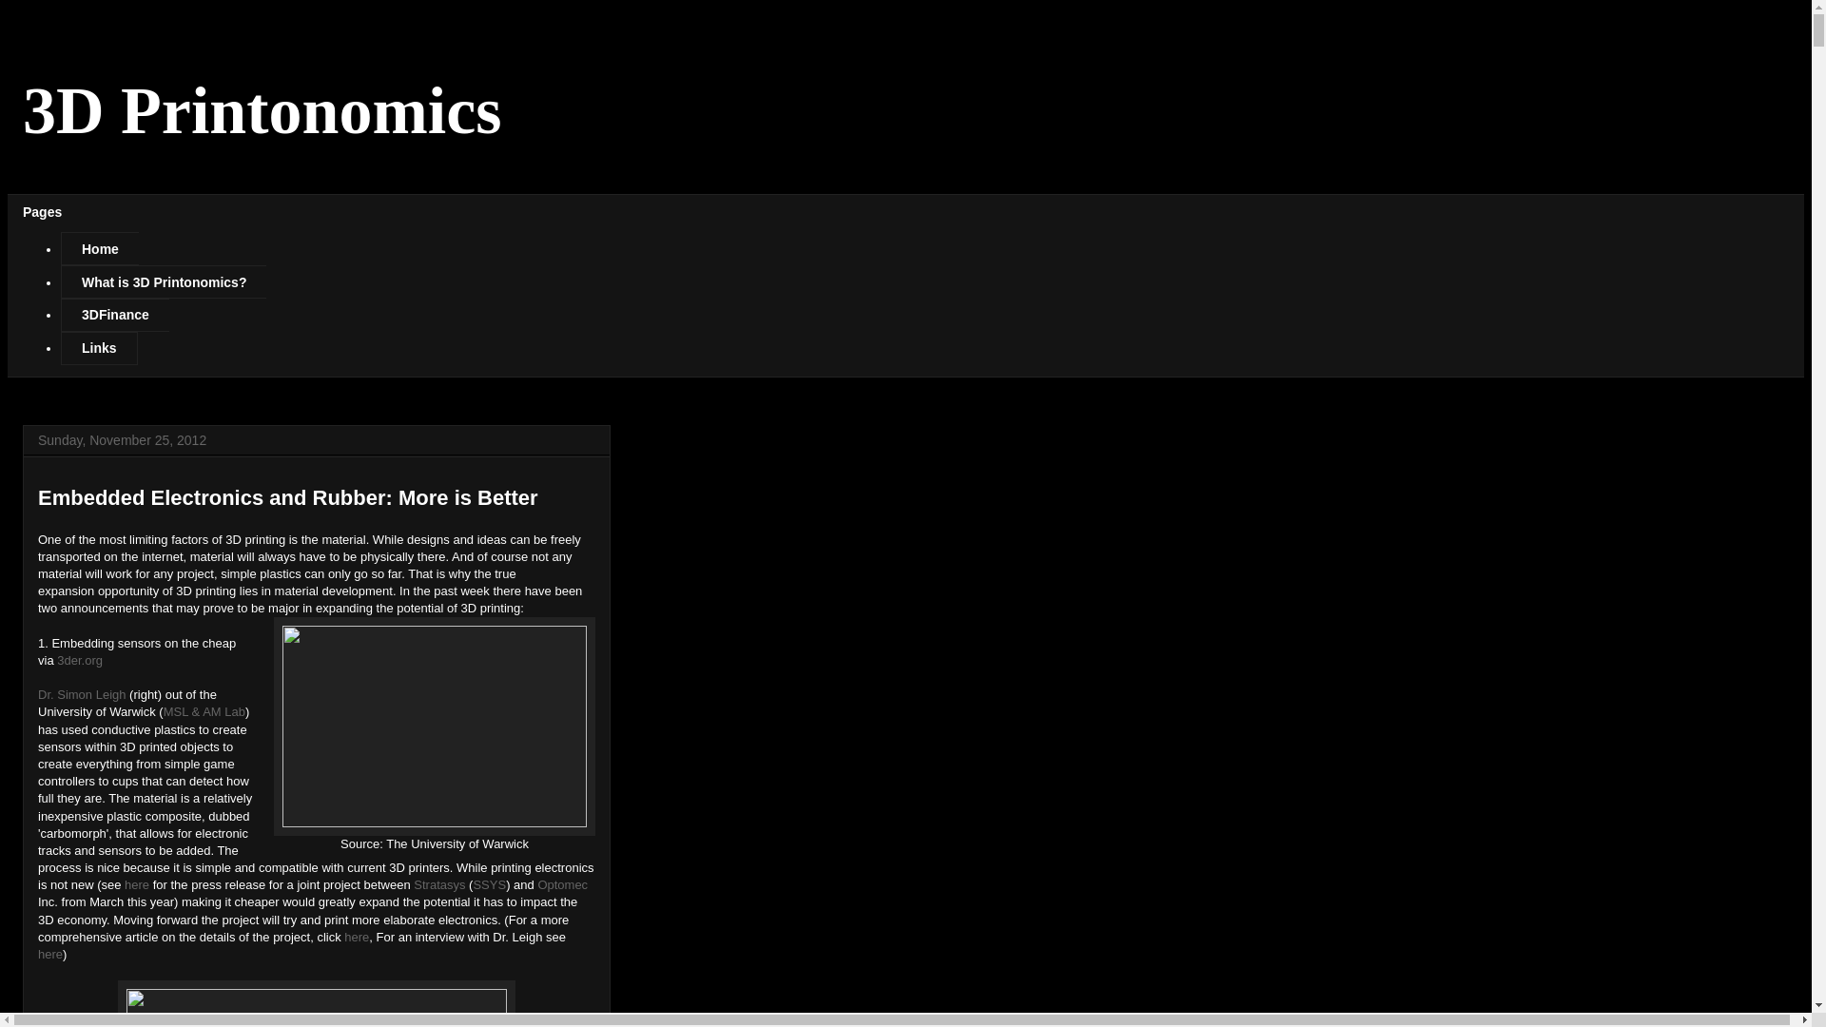 The width and height of the screenshot is (1826, 1027). Describe the element at coordinates (439, 884) in the screenshot. I see `Stratasys` at that location.